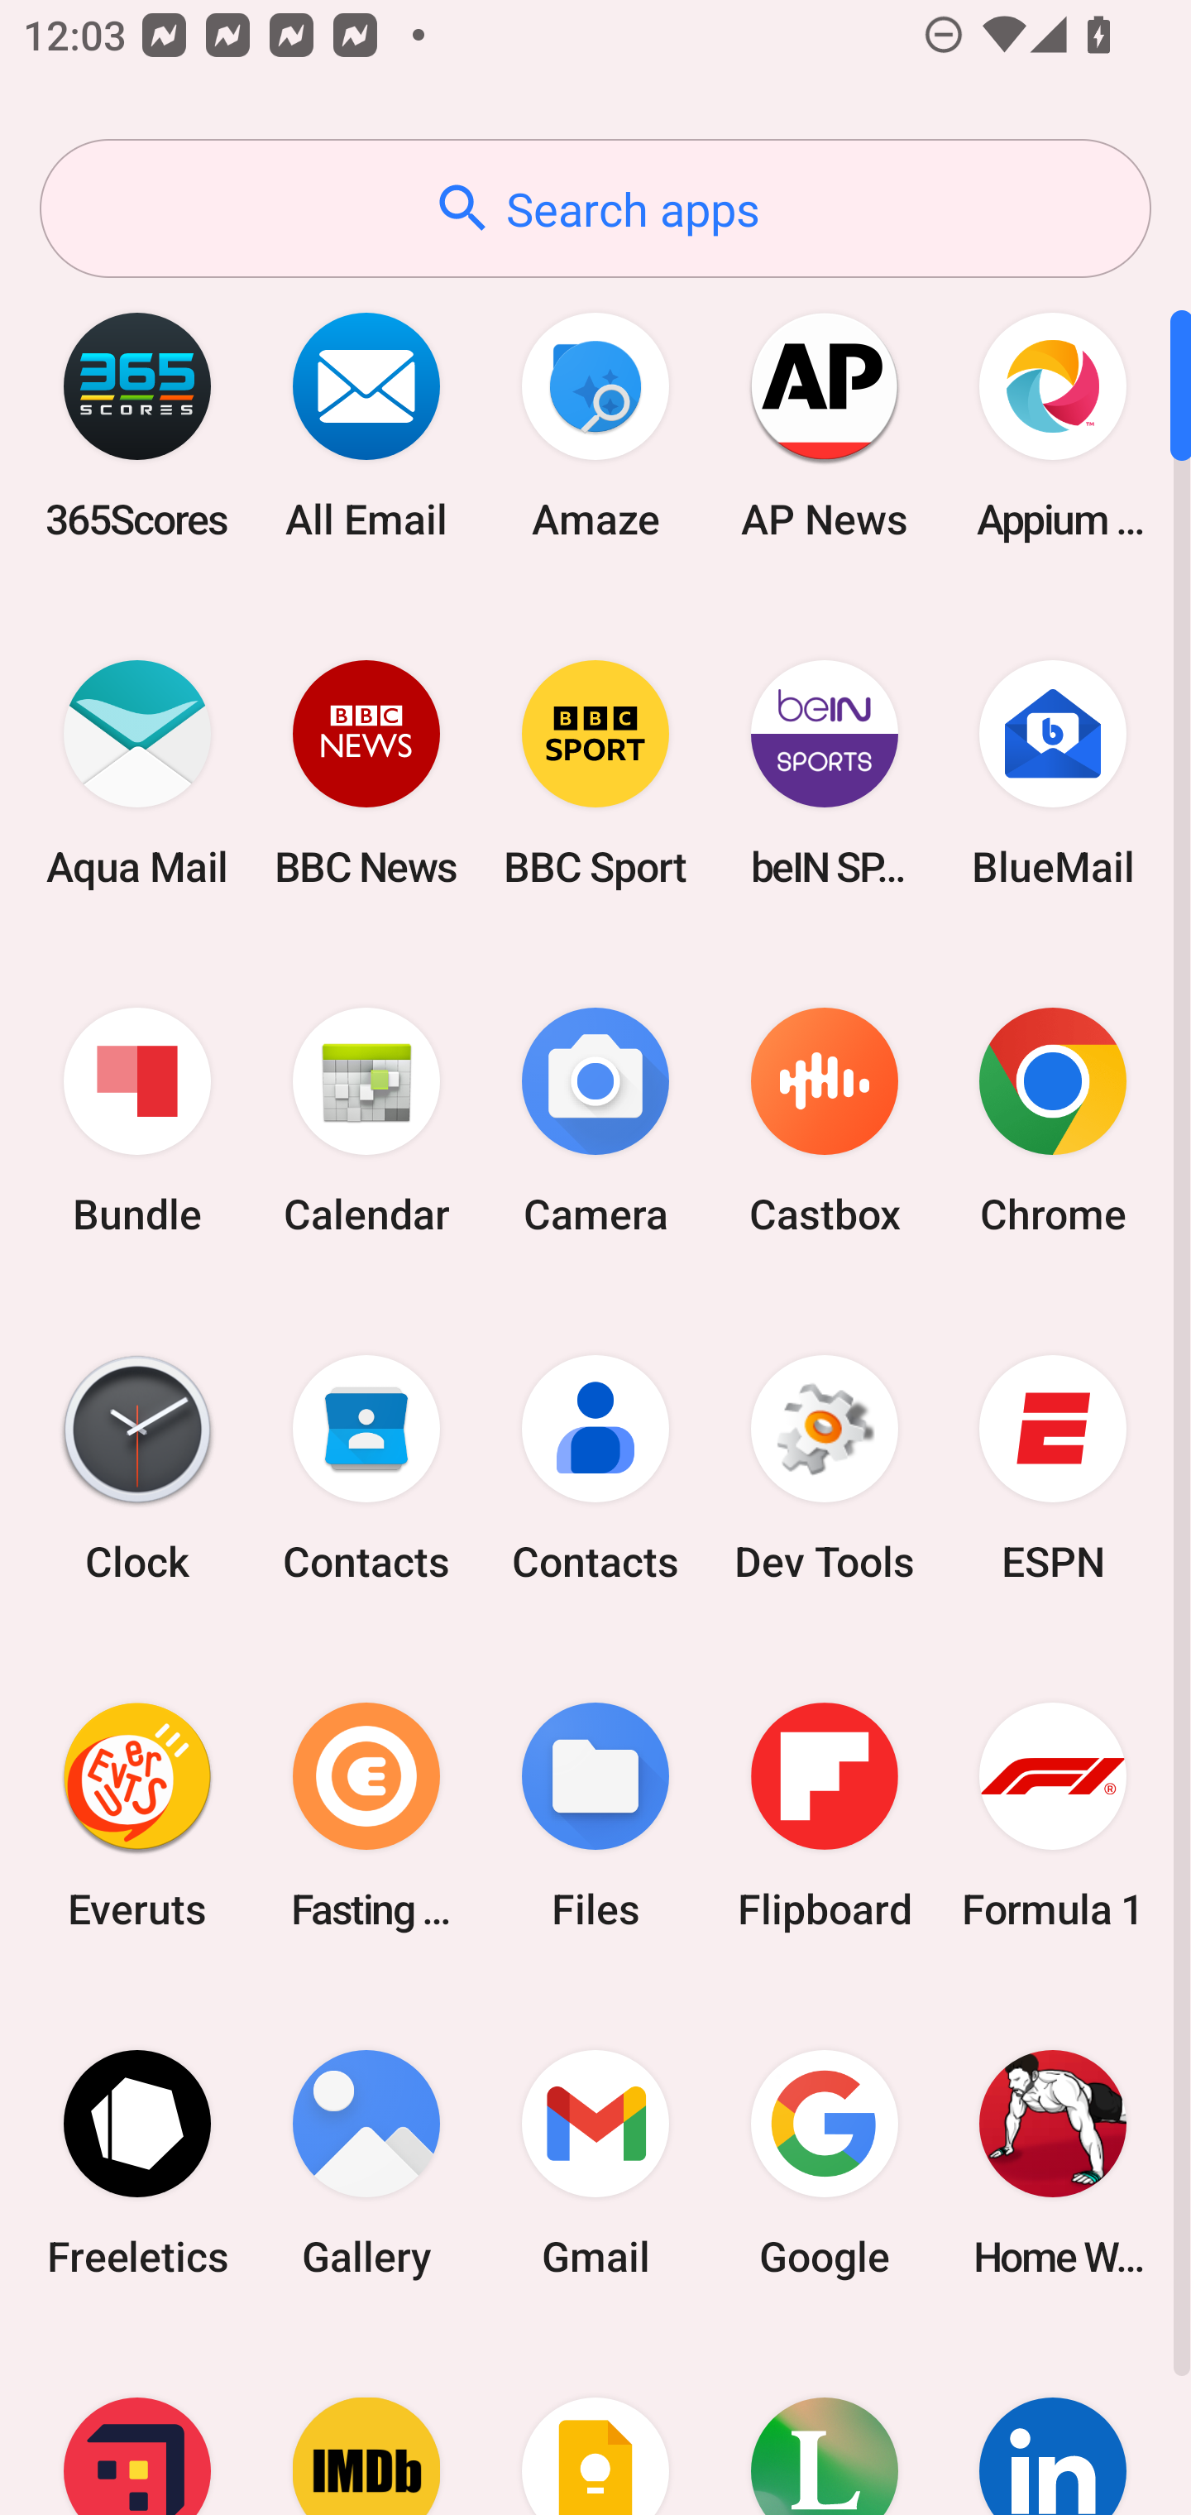 The width and height of the screenshot is (1191, 2515). Describe the element at coordinates (595, 773) in the screenshot. I see `BBC Sport` at that location.